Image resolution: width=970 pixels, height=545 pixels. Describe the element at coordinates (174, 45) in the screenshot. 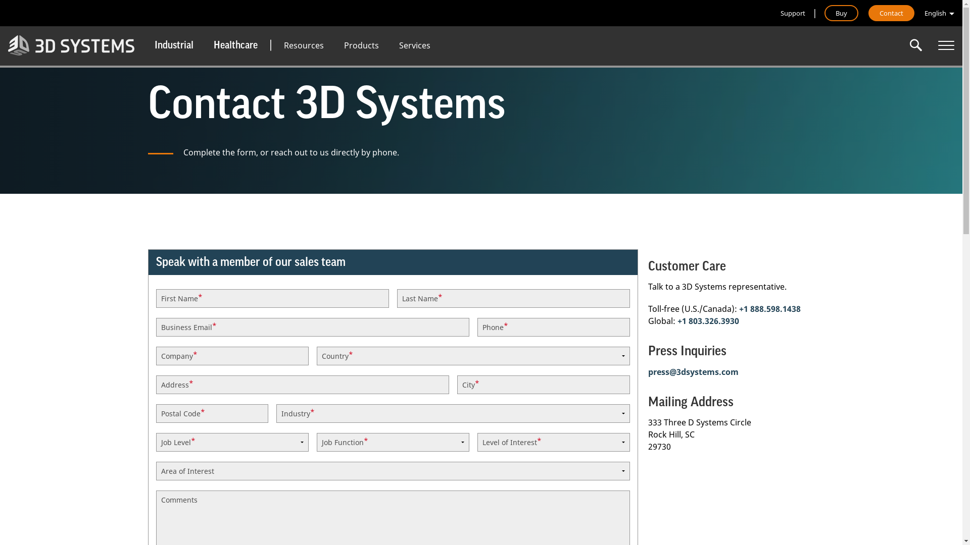

I see `Industrial` at that location.